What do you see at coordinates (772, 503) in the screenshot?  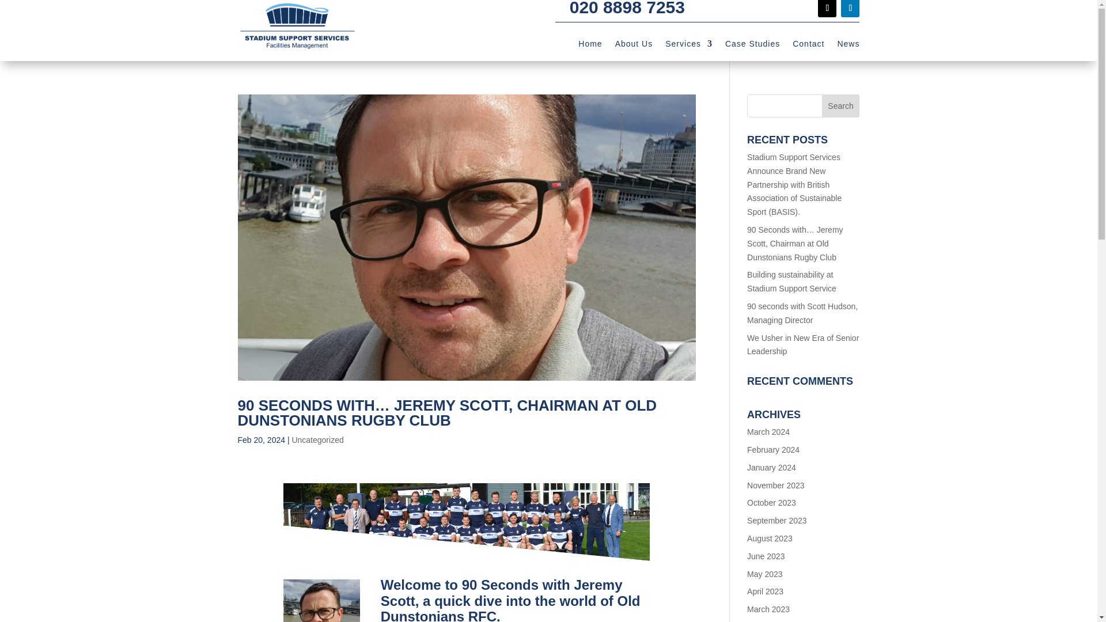 I see `October 2023` at bounding box center [772, 503].